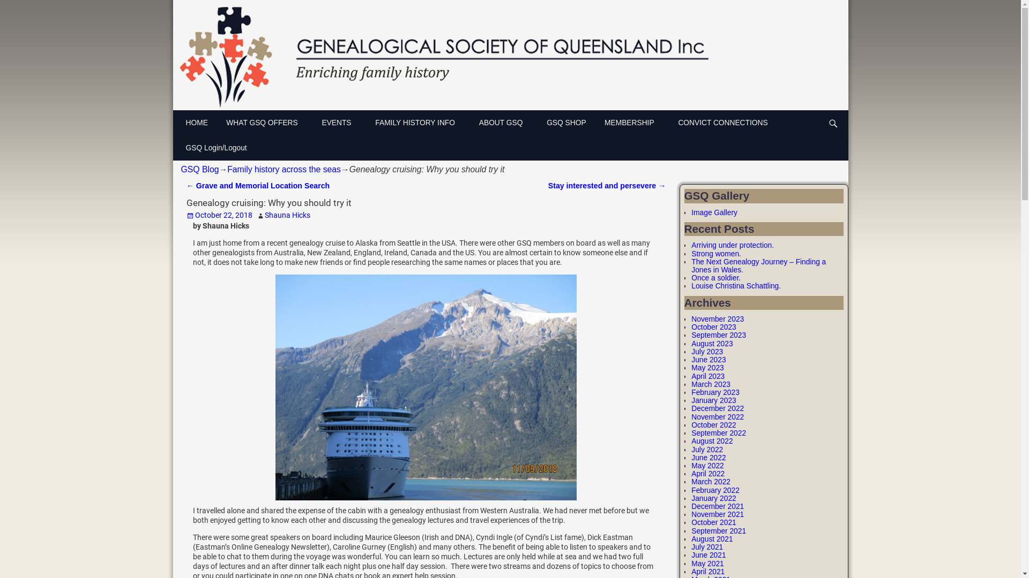 The image size is (1029, 578). I want to click on October 2021, so click(714, 522).